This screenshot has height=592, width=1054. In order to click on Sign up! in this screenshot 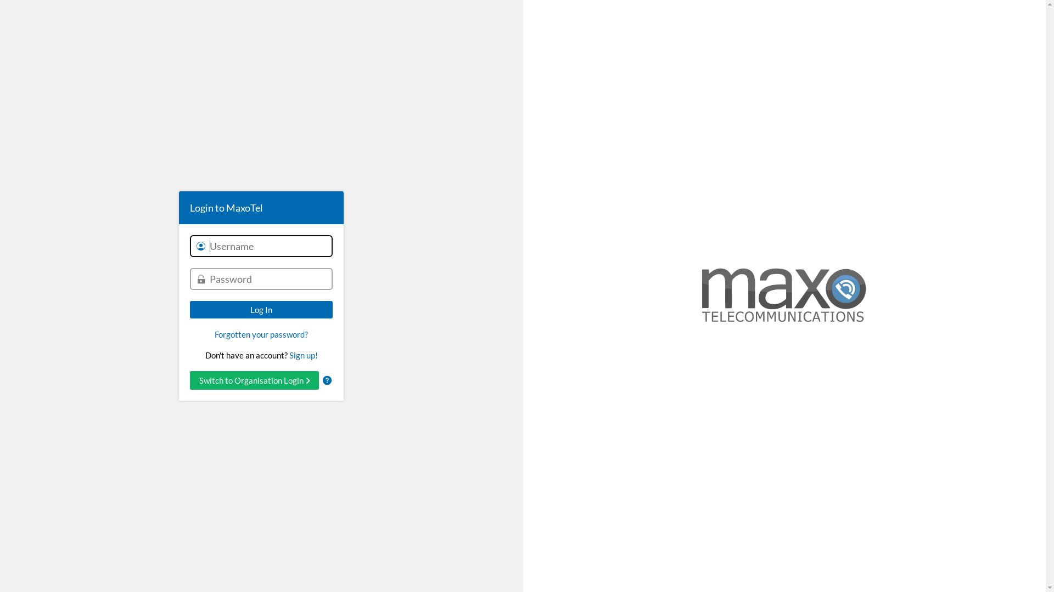, I will do `click(304, 355)`.